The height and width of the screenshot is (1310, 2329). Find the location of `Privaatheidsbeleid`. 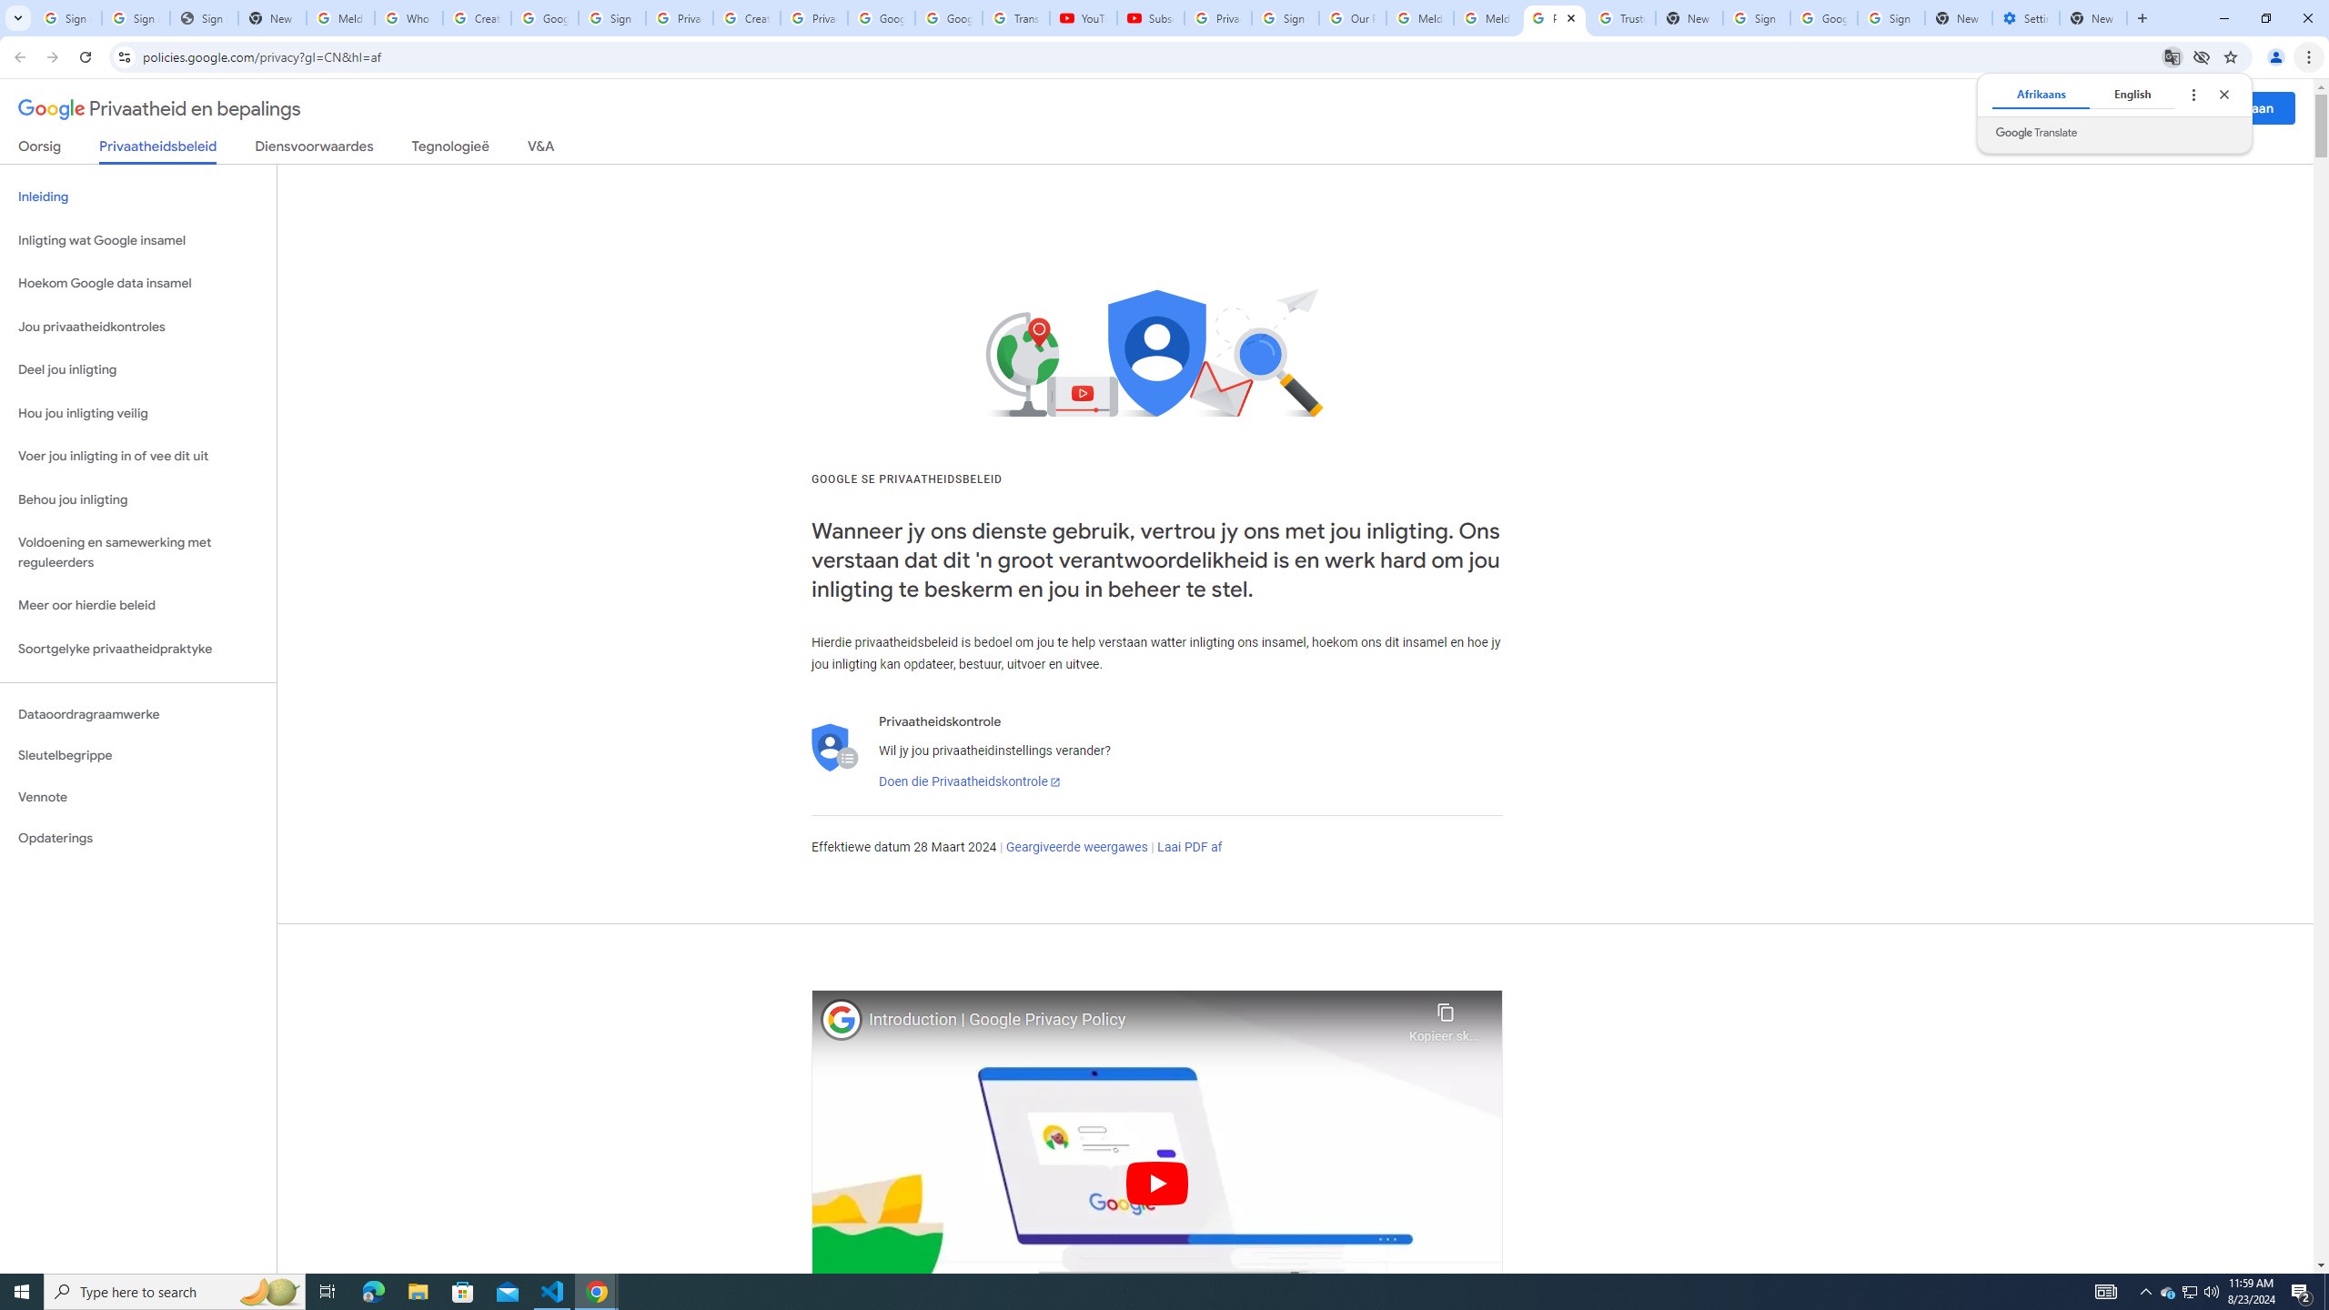

Privaatheidsbeleid is located at coordinates (158, 151).